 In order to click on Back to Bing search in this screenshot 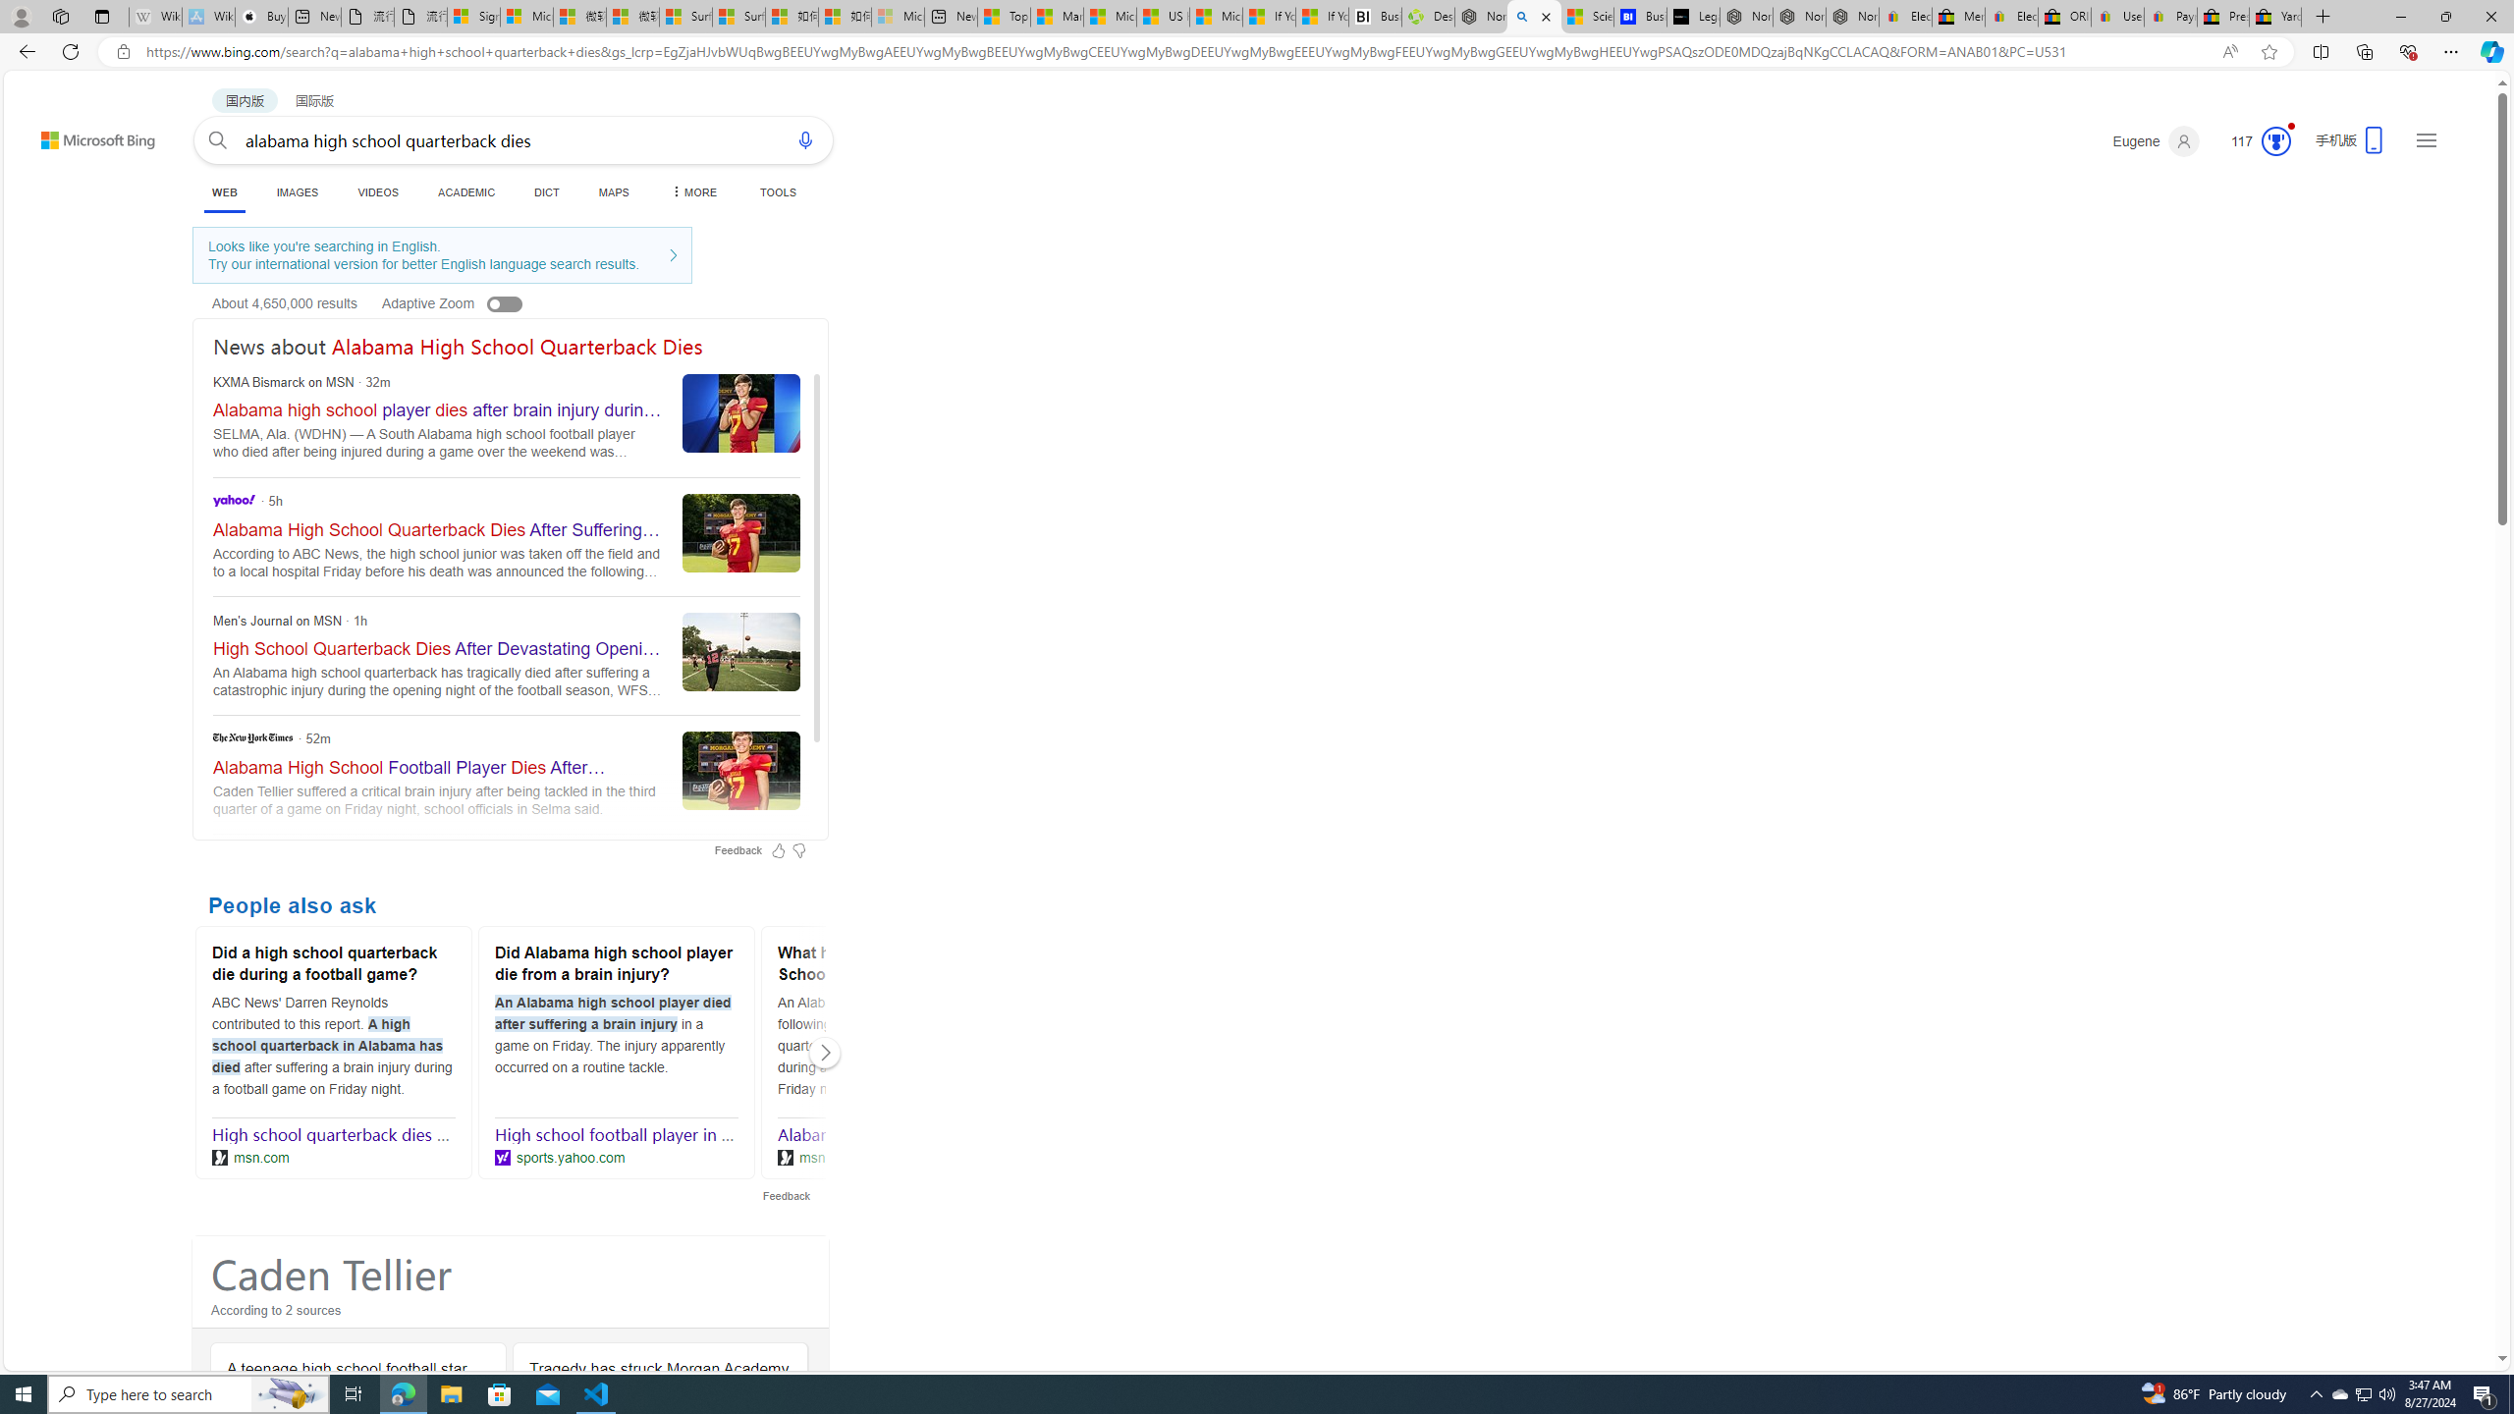, I will do `click(86, 136)`.